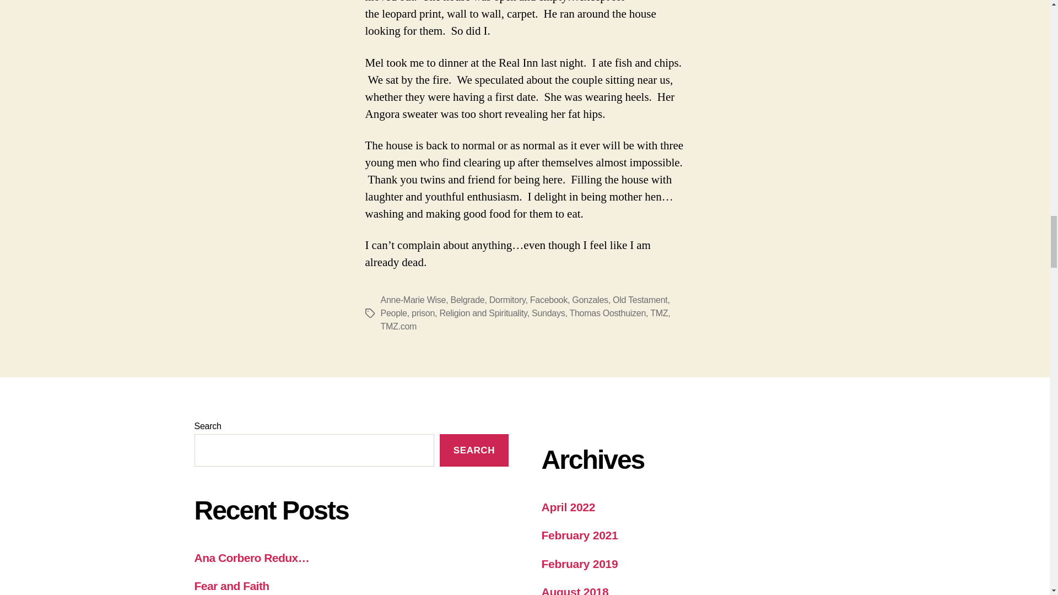  What do you see at coordinates (231, 585) in the screenshot?
I see `Fear and Faith` at bounding box center [231, 585].